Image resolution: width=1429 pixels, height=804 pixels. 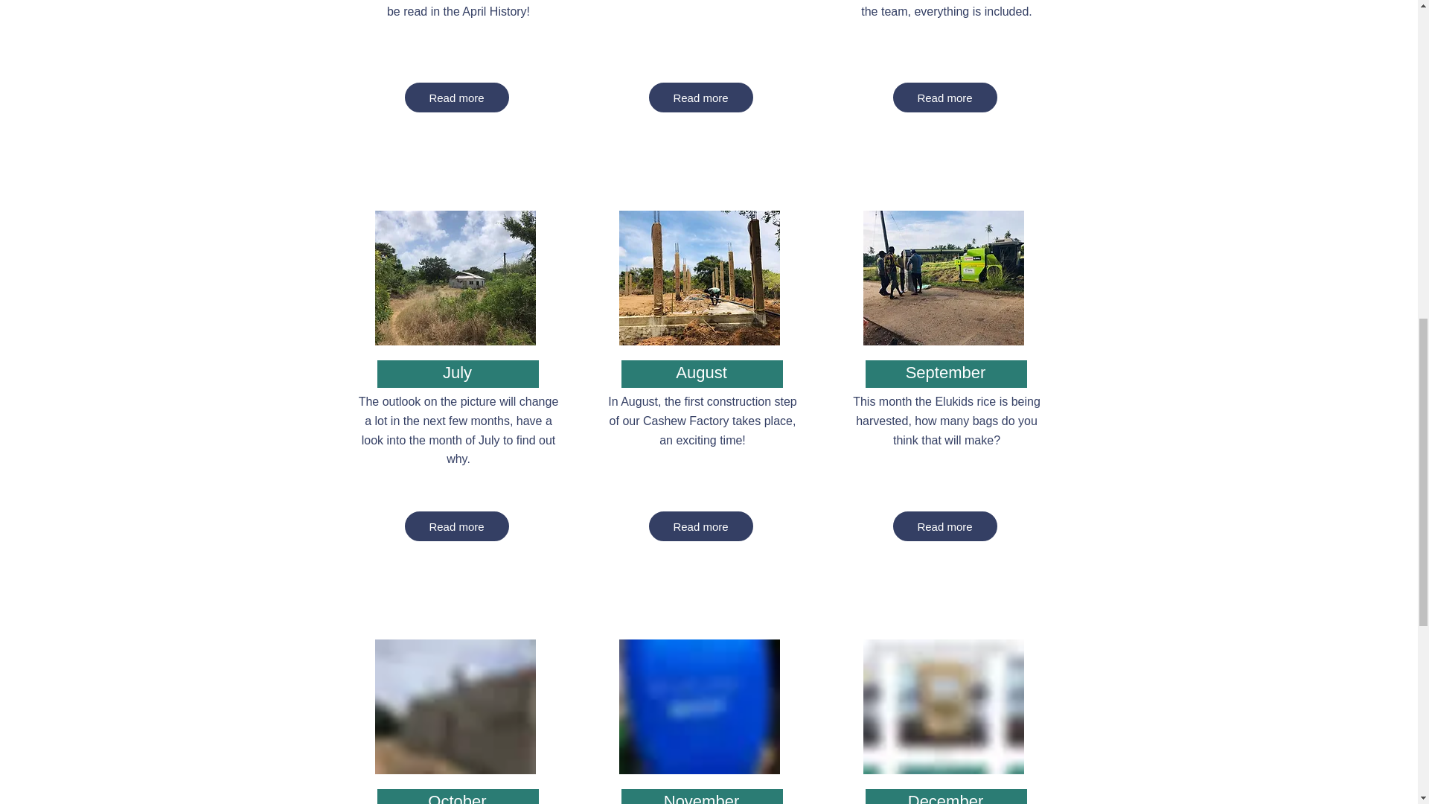 What do you see at coordinates (456, 98) in the screenshot?
I see `Read more` at bounding box center [456, 98].